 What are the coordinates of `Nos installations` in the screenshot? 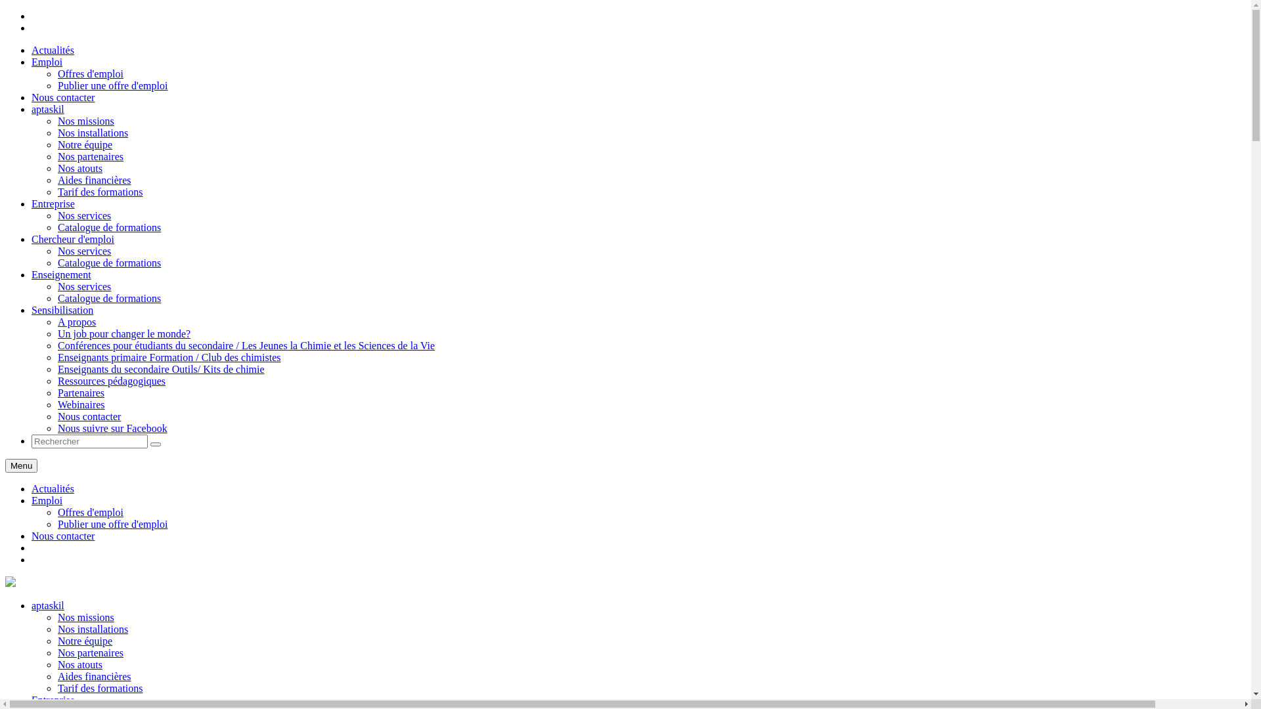 It's located at (93, 133).